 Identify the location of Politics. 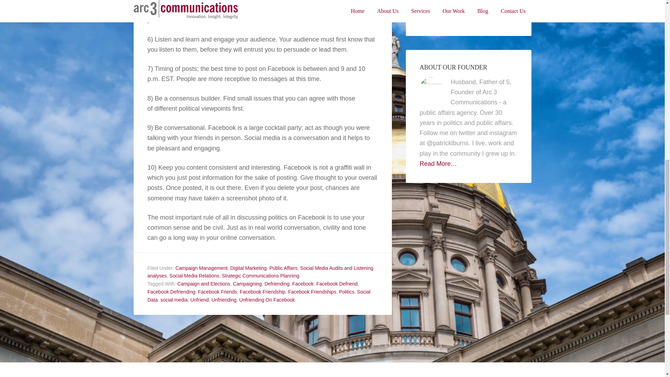
(347, 292).